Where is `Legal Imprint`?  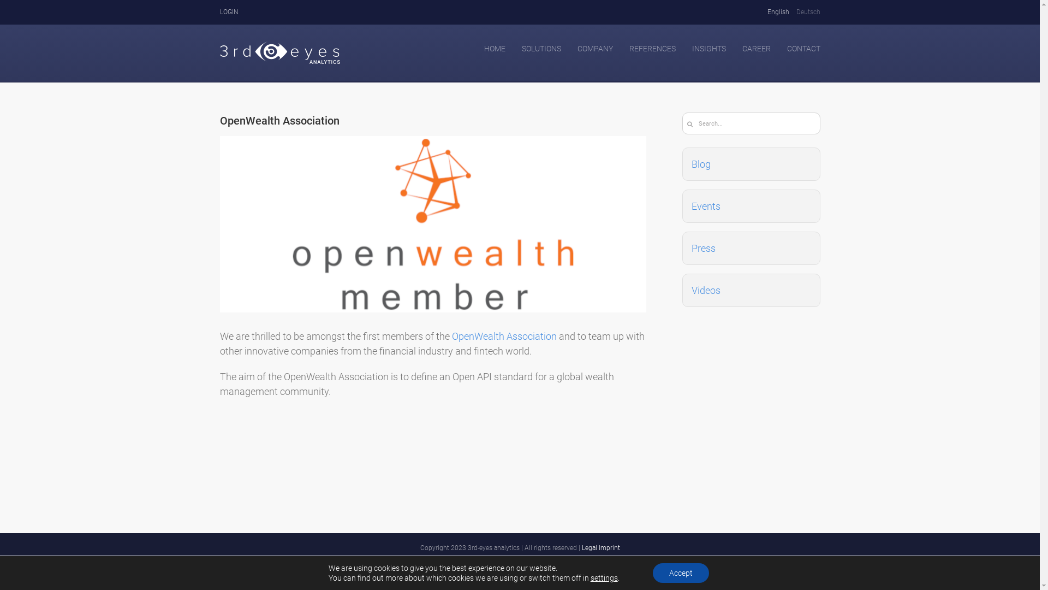 Legal Imprint is located at coordinates (601, 548).